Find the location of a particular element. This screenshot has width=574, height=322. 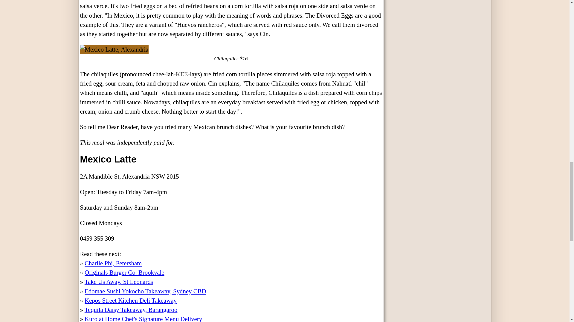

Originals Burger Co. Brookvale is located at coordinates (124, 272).